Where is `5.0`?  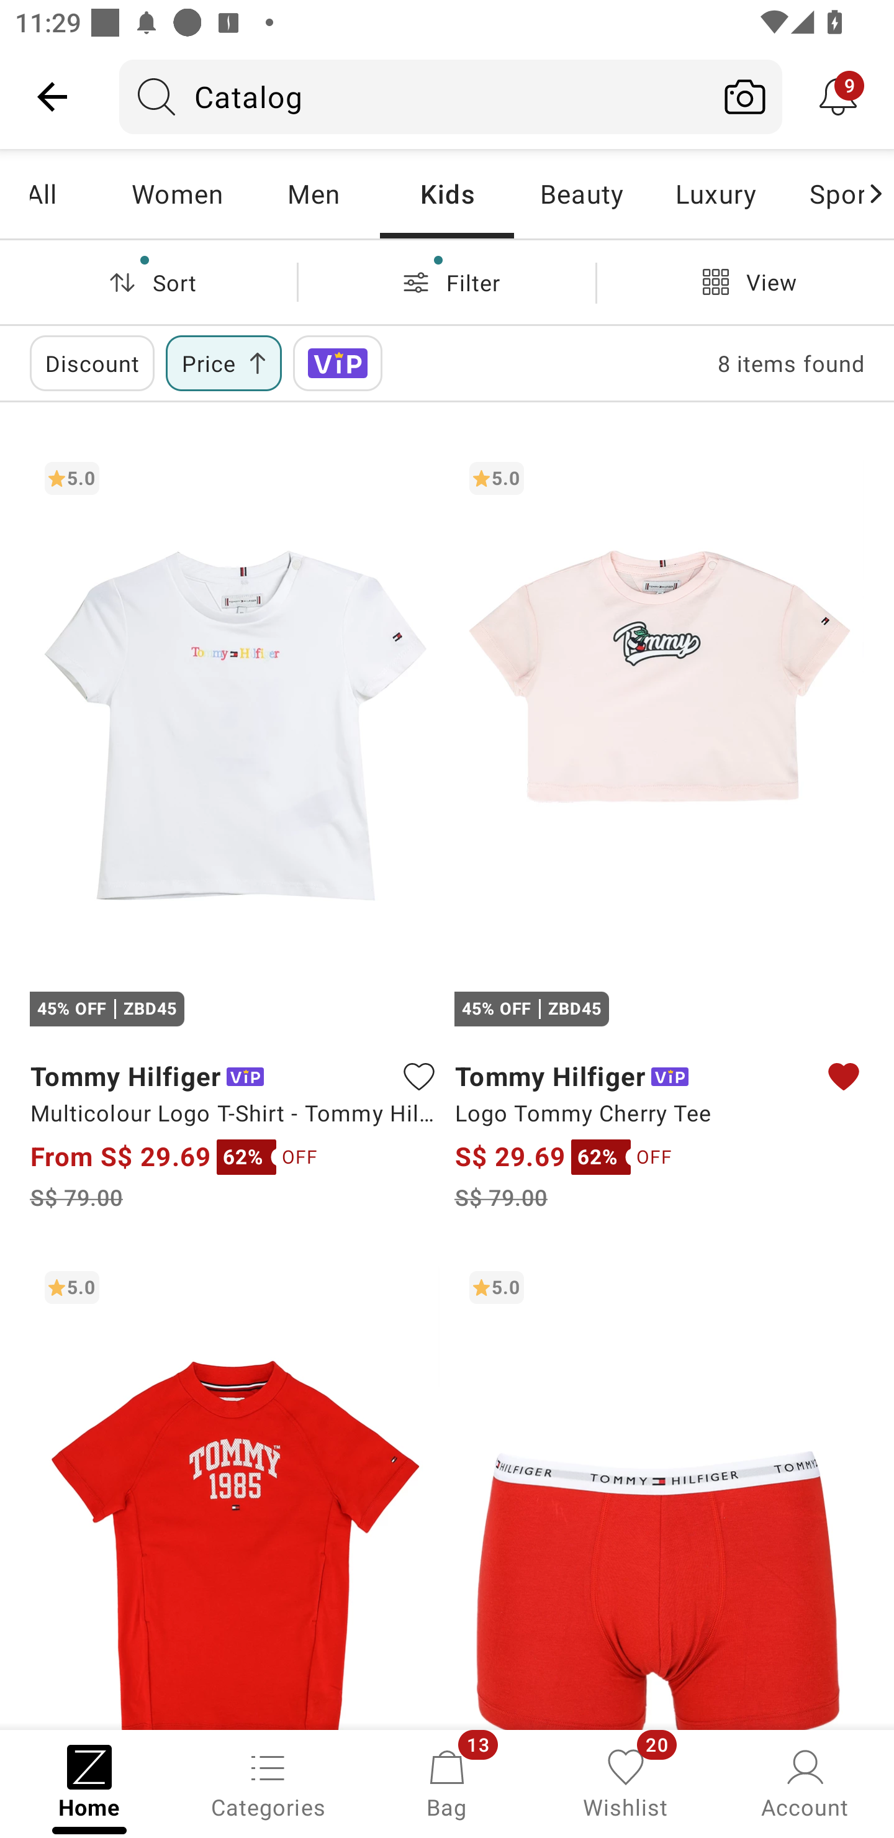 5.0 is located at coordinates (659, 1492).